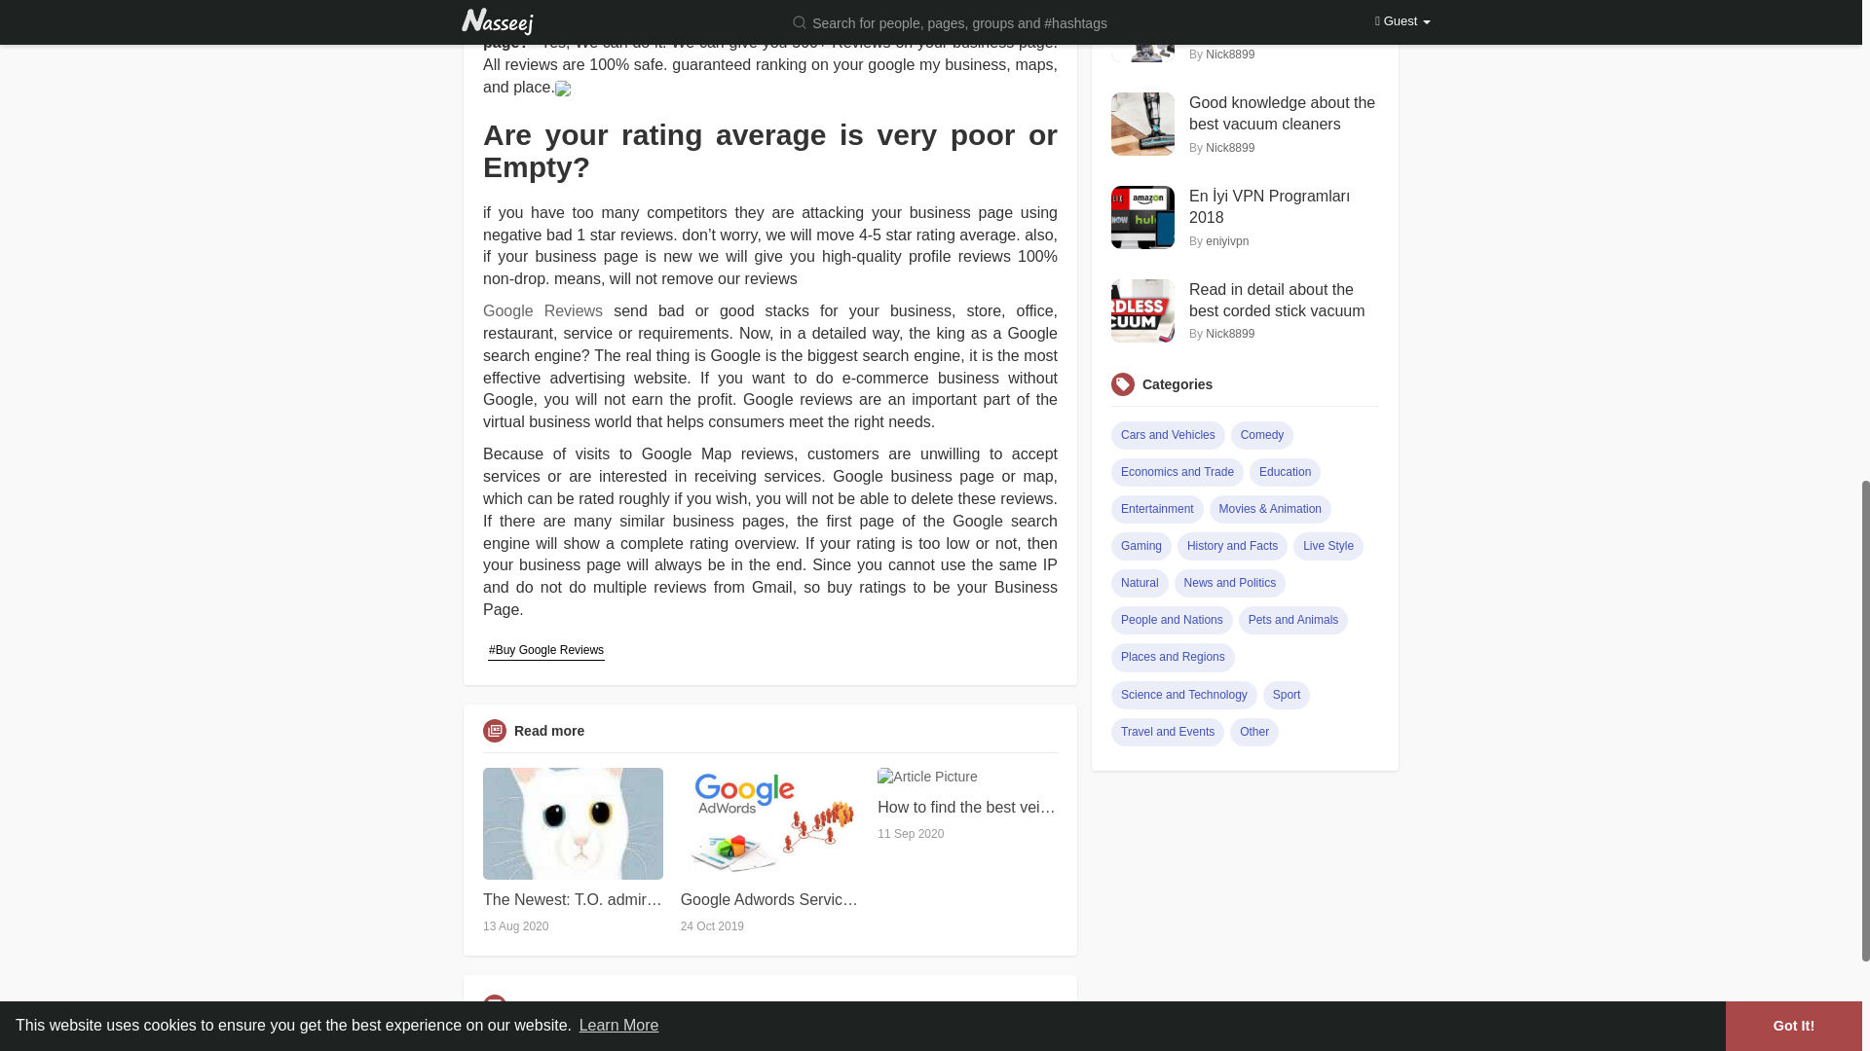 The image size is (1870, 1051). What do you see at coordinates (1230, 147) in the screenshot?
I see `Nick8899` at bounding box center [1230, 147].